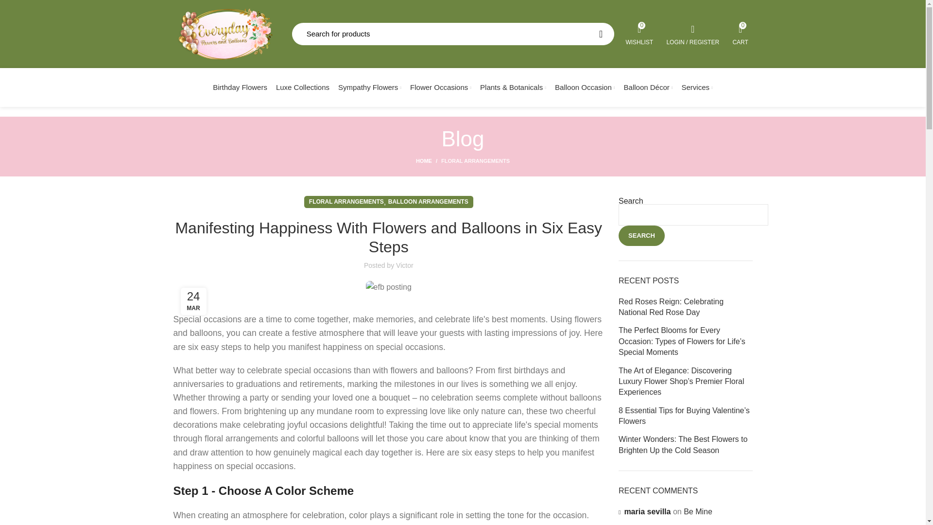 The height and width of the screenshot is (525, 933). What do you see at coordinates (693, 34) in the screenshot?
I see `My Wishlist` at bounding box center [693, 34].